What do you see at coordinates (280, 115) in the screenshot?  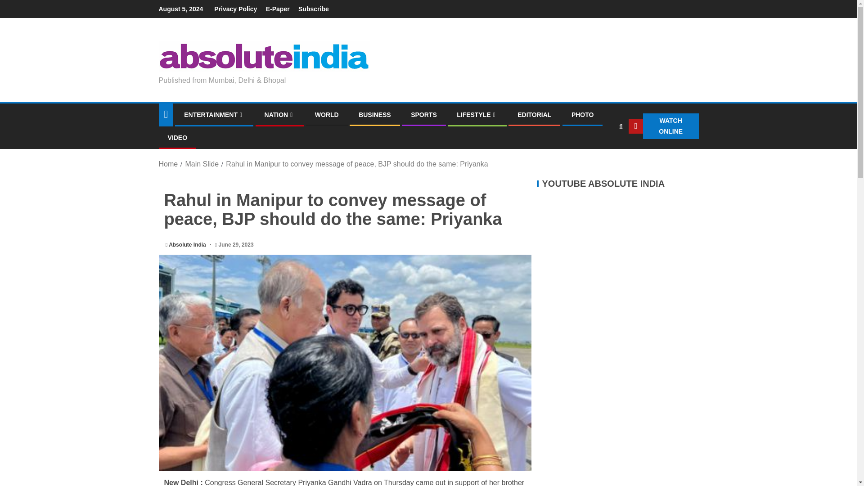 I see `NATION` at bounding box center [280, 115].